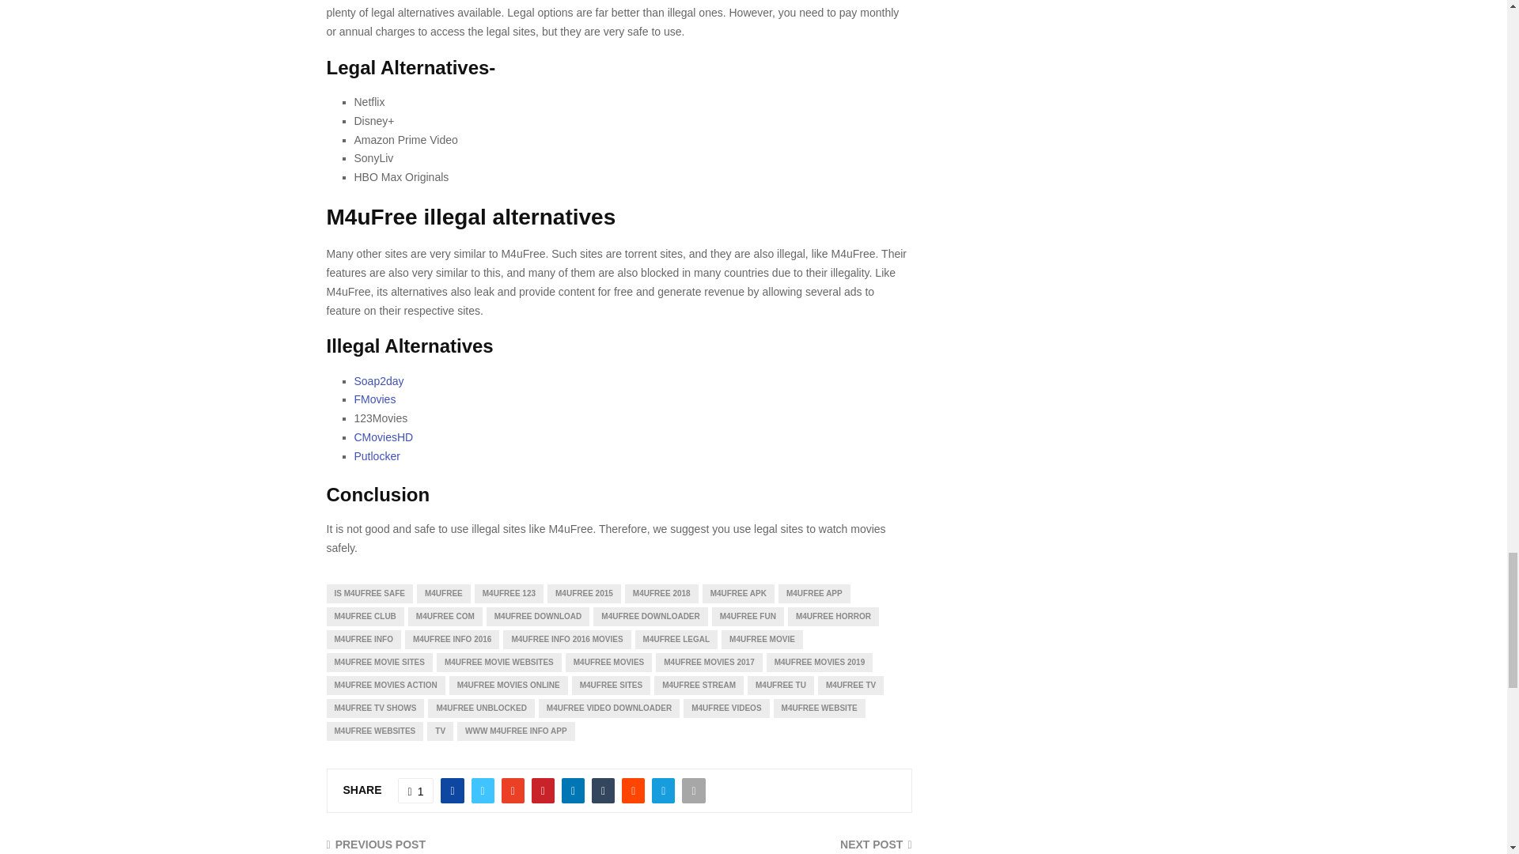 Image resolution: width=1519 pixels, height=854 pixels. Describe the element at coordinates (377, 456) in the screenshot. I see `Putlocker` at that location.